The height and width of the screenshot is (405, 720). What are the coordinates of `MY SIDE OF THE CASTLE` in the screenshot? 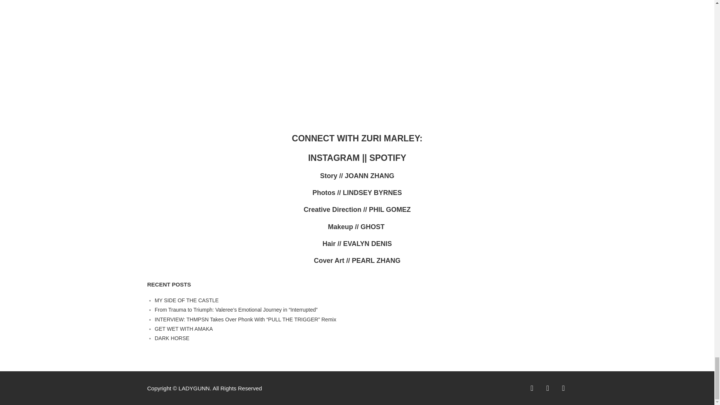 It's located at (187, 319).